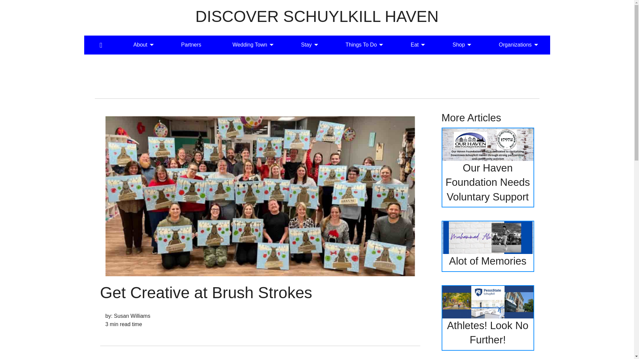 This screenshot has width=639, height=359. Describe the element at coordinates (308, 45) in the screenshot. I see `Stay` at that location.